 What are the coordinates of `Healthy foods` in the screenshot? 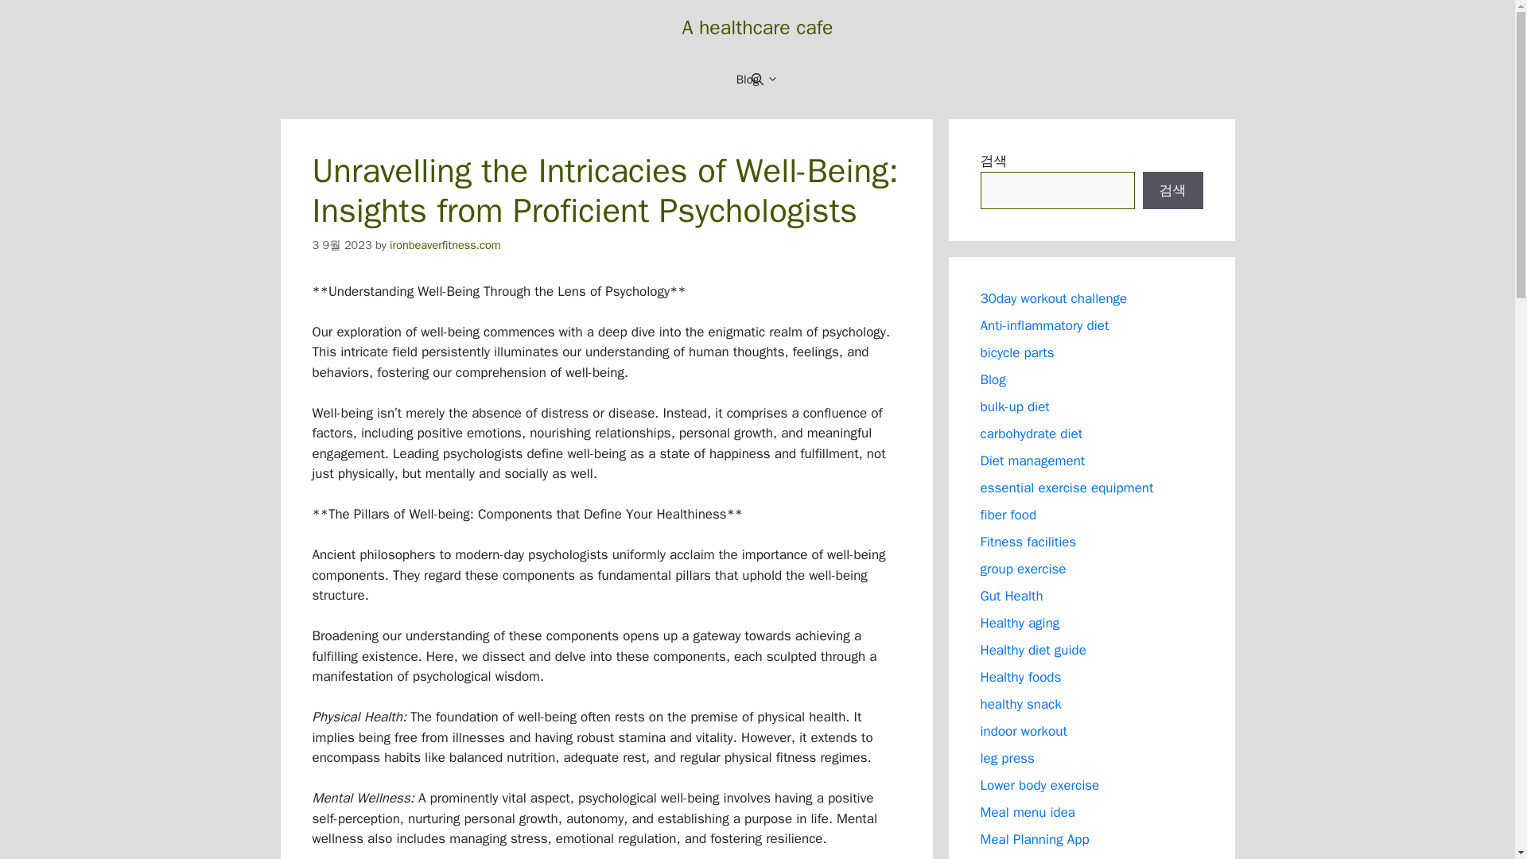 It's located at (1020, 677).